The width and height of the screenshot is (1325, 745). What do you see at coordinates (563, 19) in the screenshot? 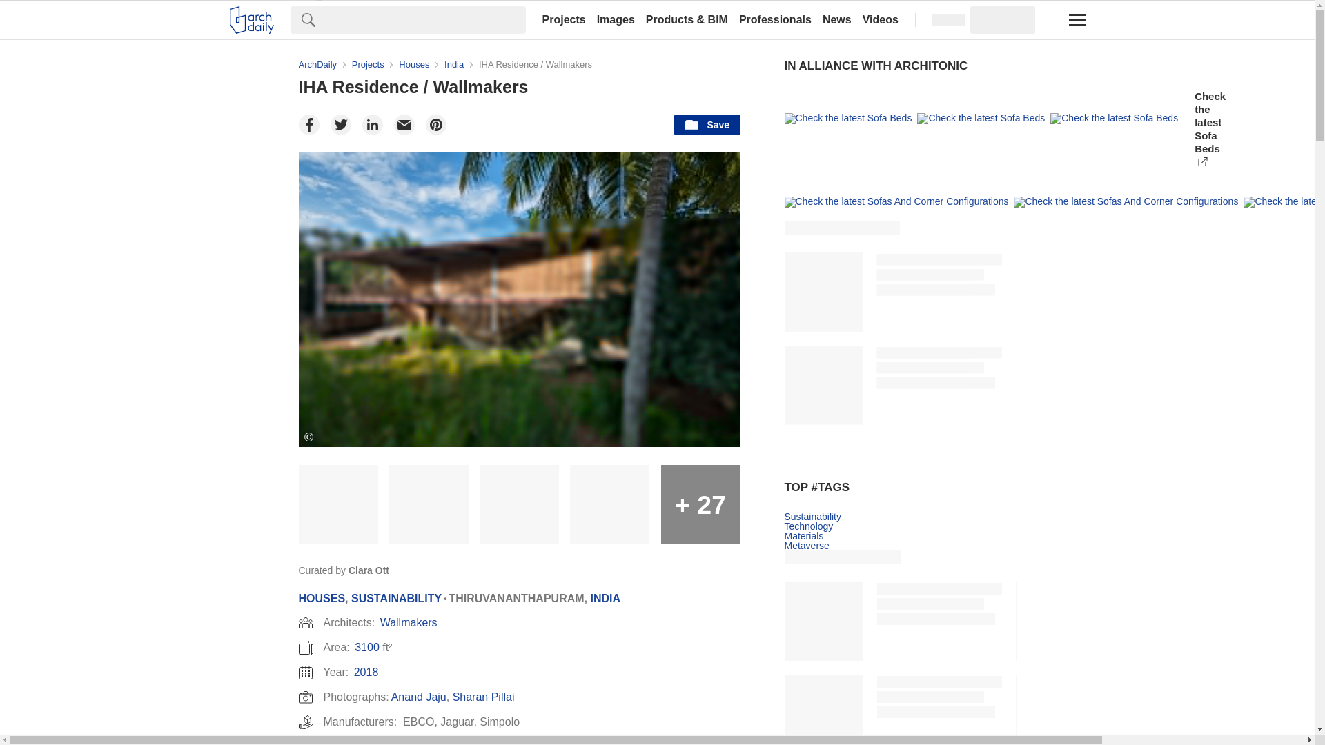
I see `Projects` at bounding box center [563, 19].